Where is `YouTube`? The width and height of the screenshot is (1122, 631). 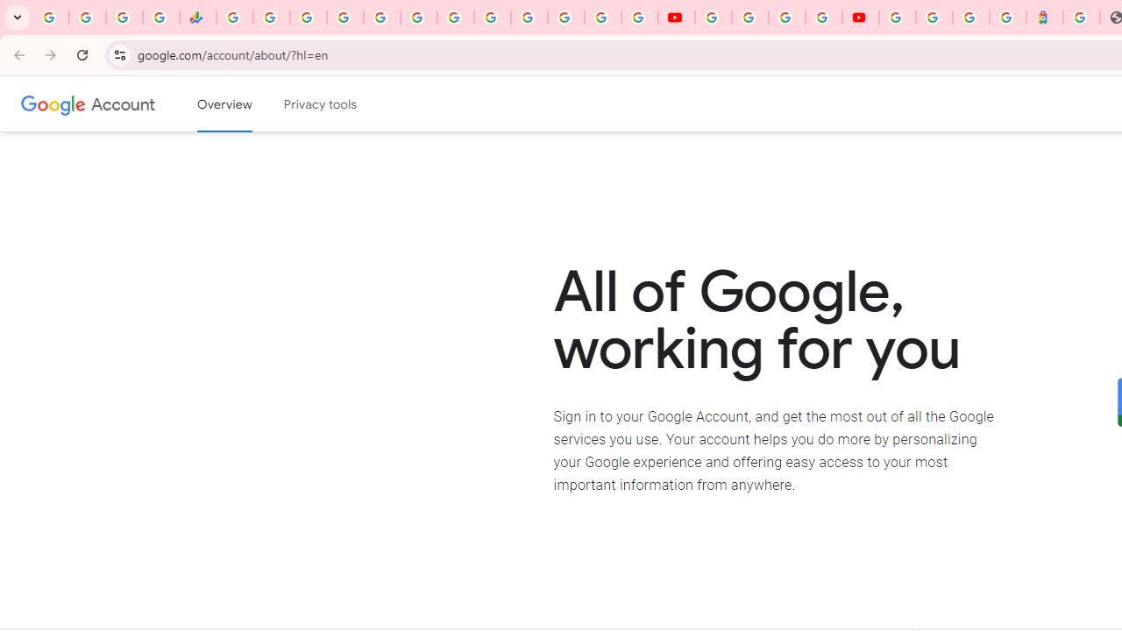 YouTube is located at coordinates (713, 18).